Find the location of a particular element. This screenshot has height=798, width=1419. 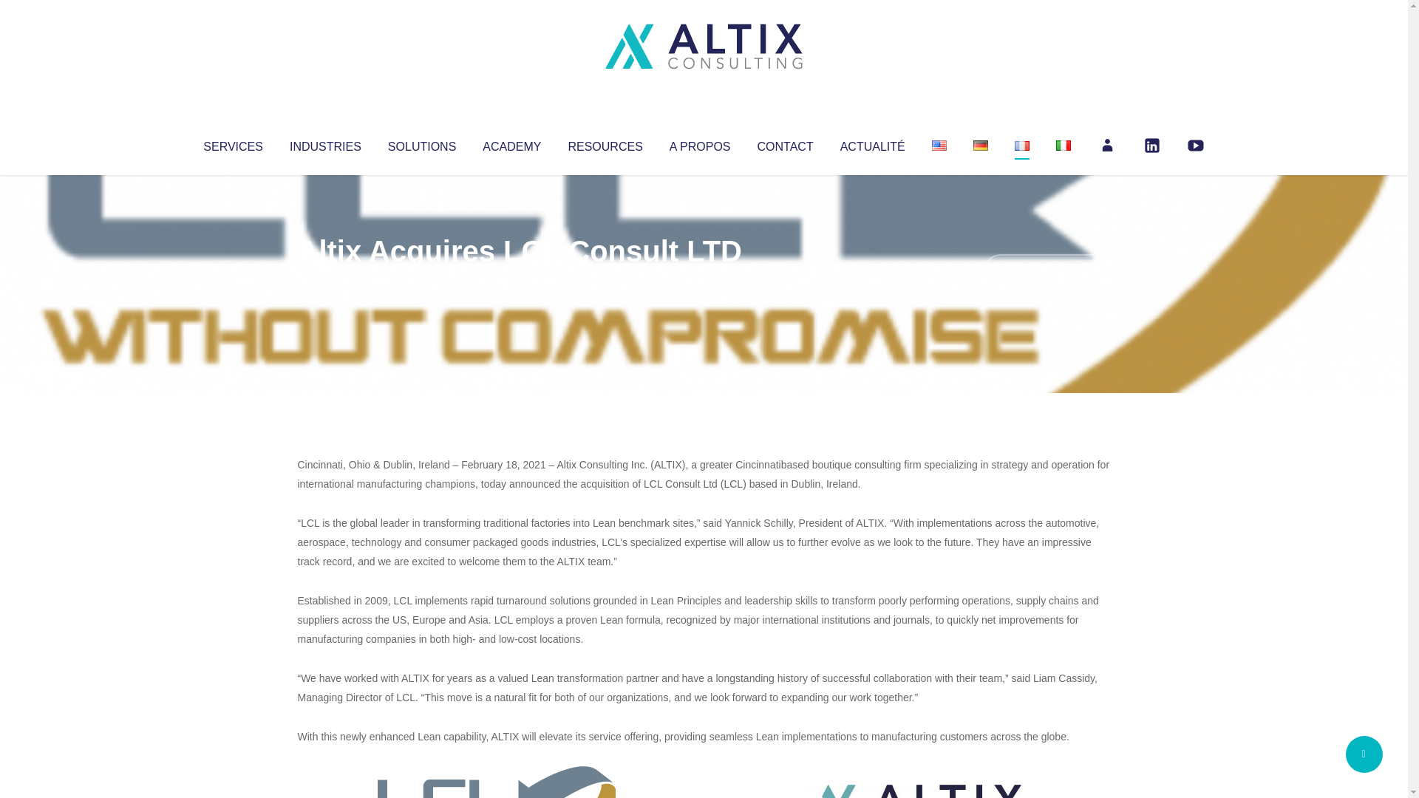

ACADEMY is located at coordinates (511, 143).